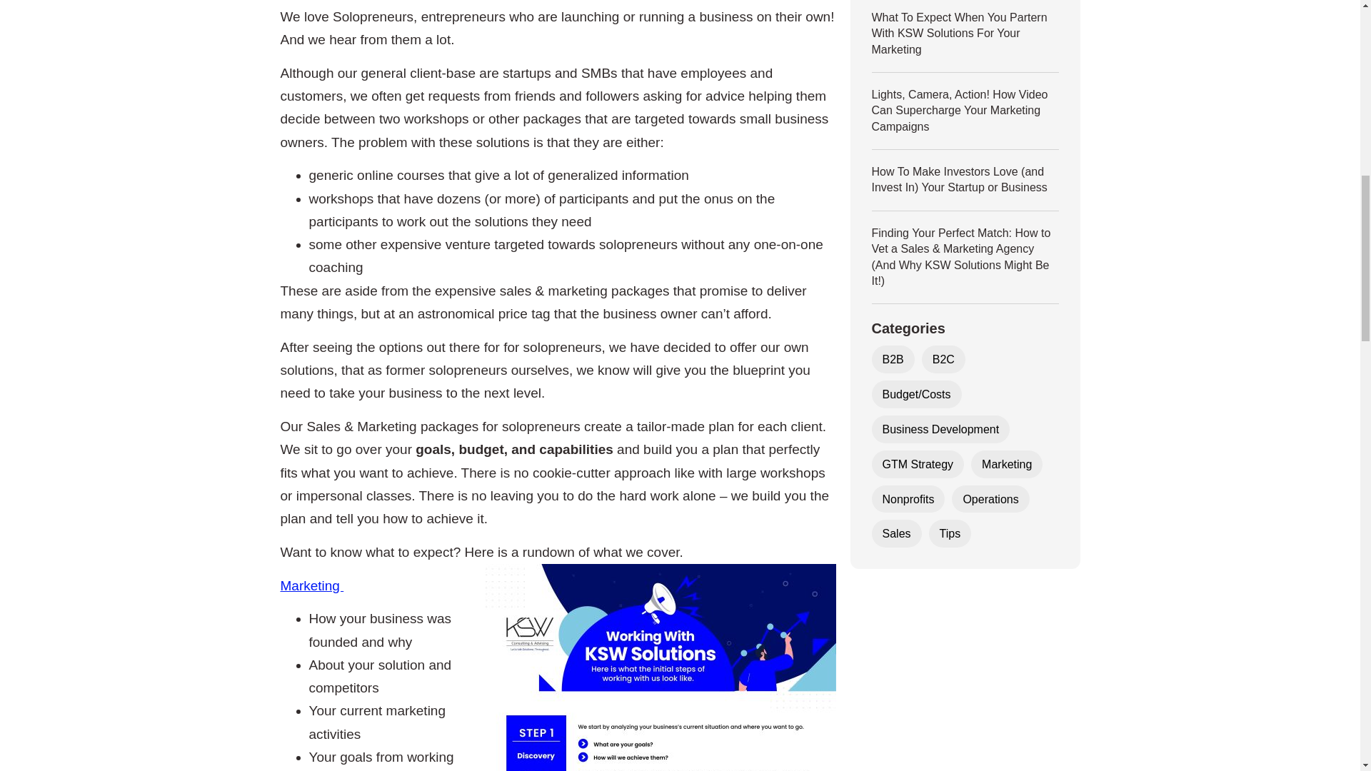 The height and width of the screenshot is (771, 1371). Describe the element at coordinates (908, 500) in the screenshot. I see `Nonprofits` at that location.